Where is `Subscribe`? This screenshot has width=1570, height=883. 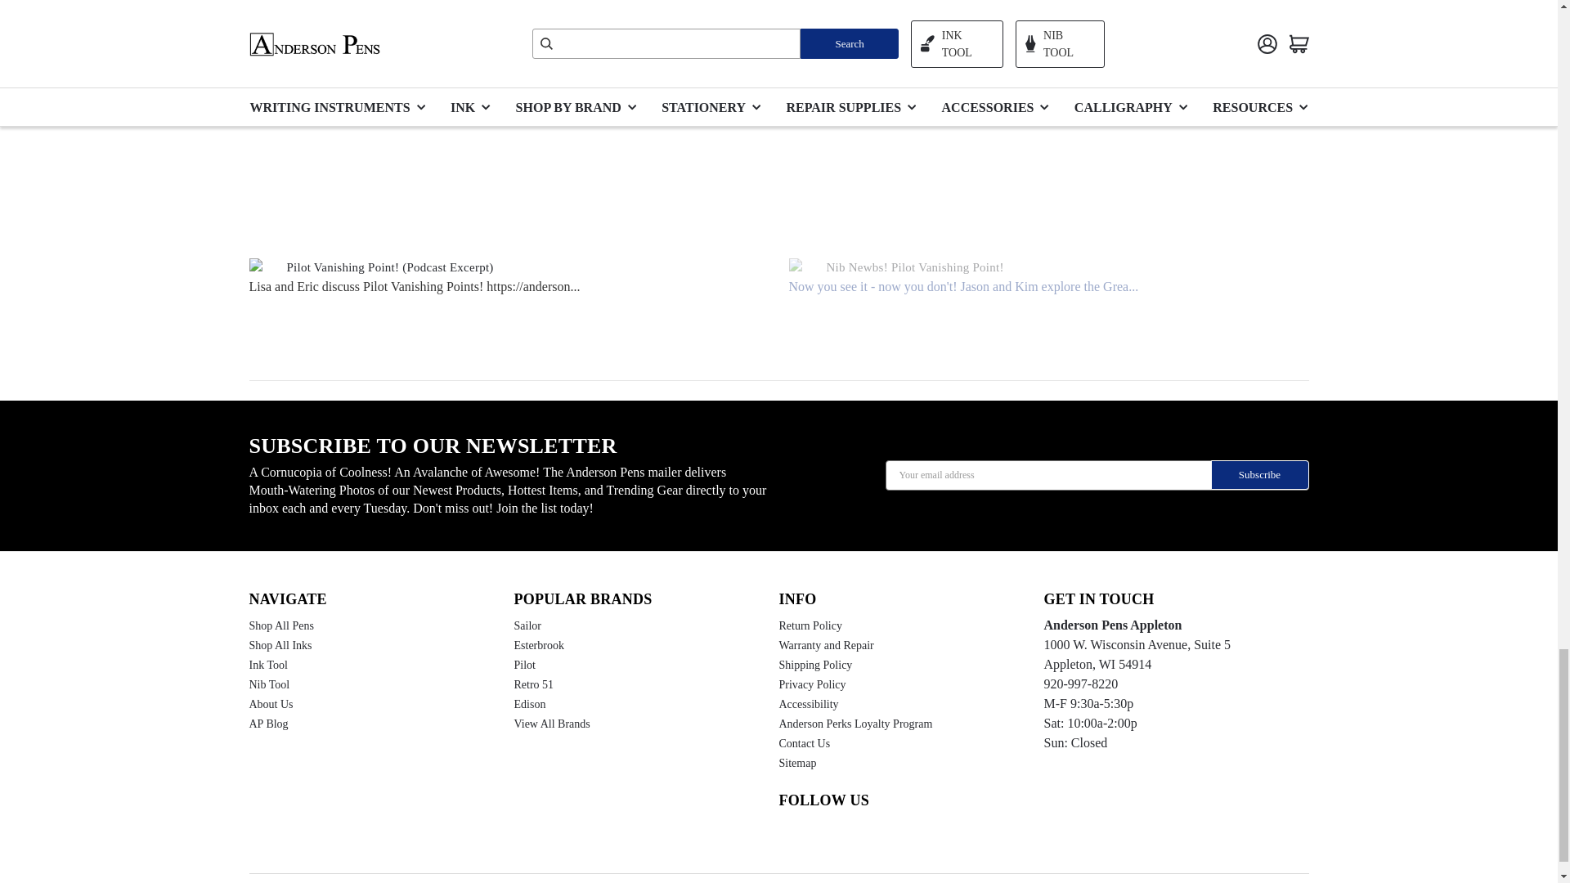
Subscribe is located at coordinates (1259, 474).